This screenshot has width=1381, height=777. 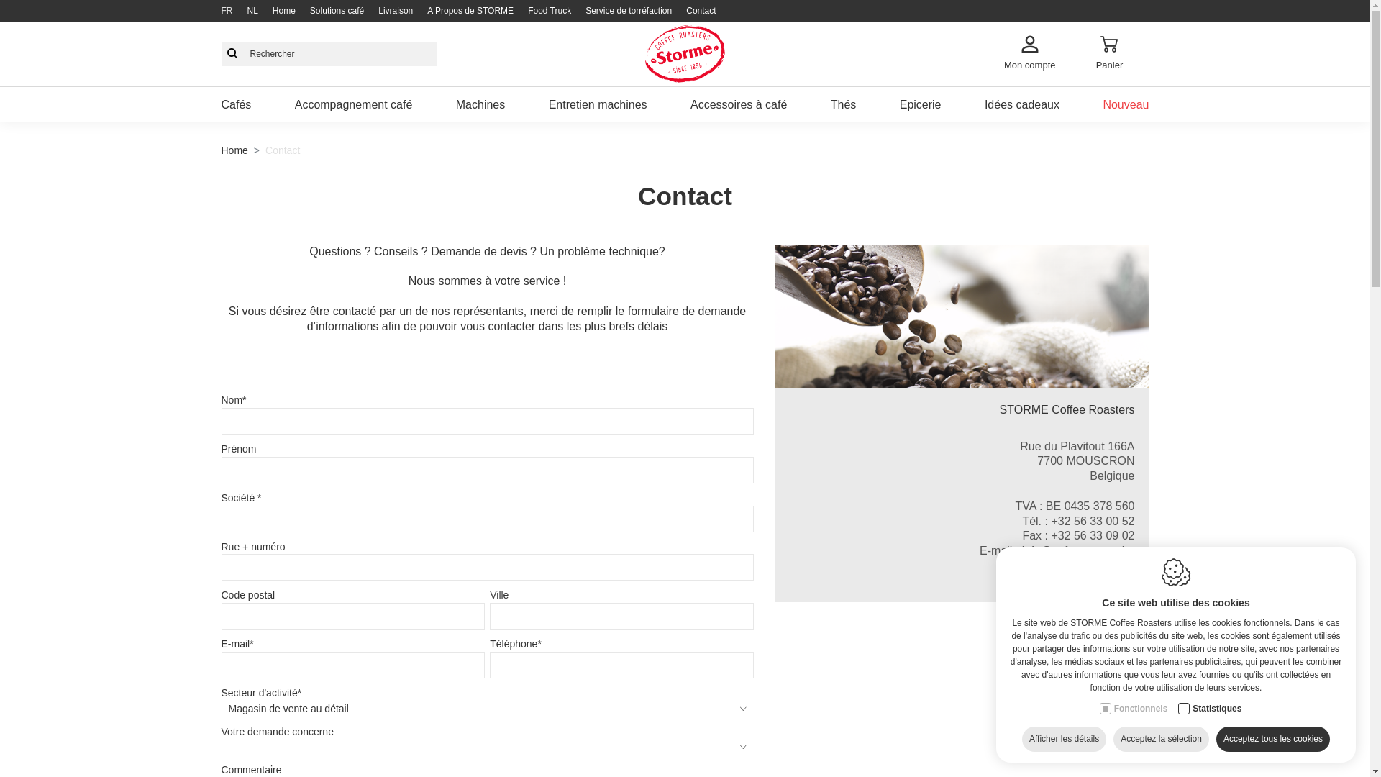 I want to click on FR, so click(x=227, y=11).